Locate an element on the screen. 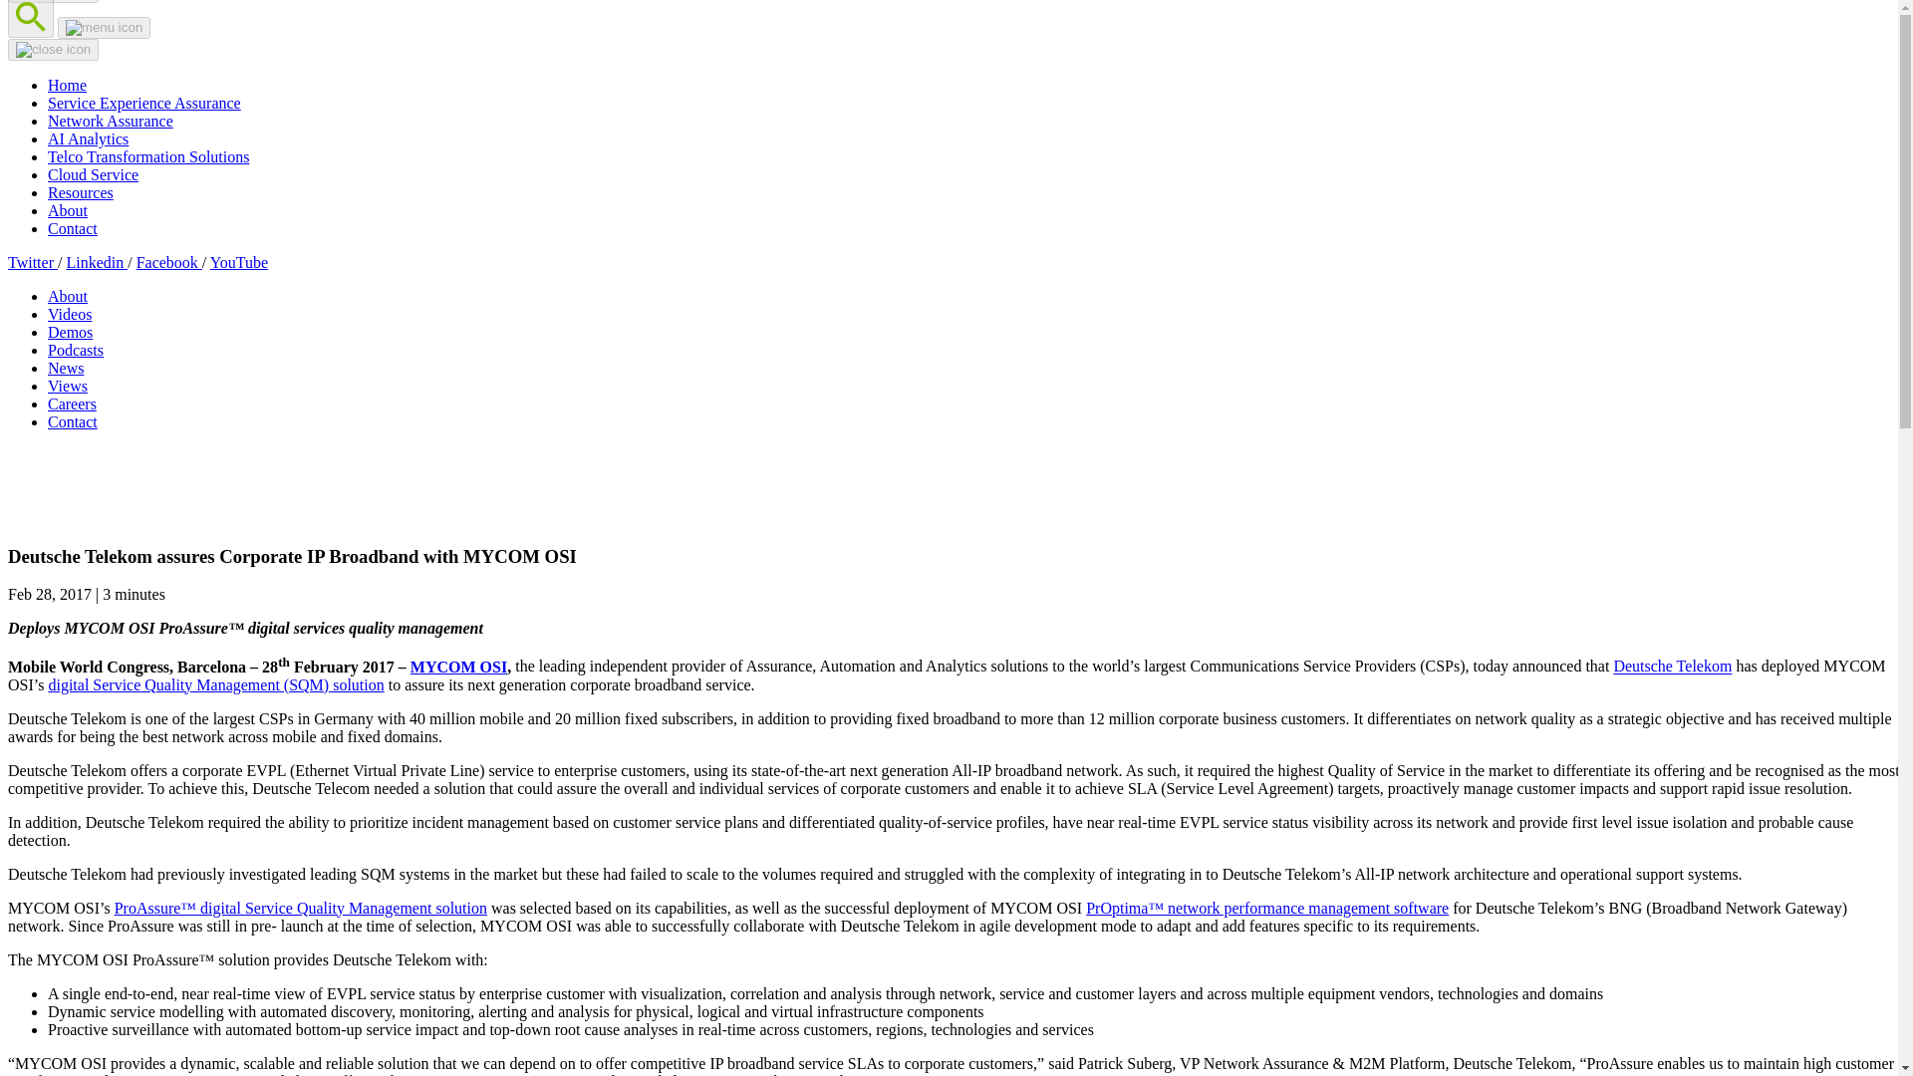  Telco Transformation Solutions is located at coordinates (147, 157).